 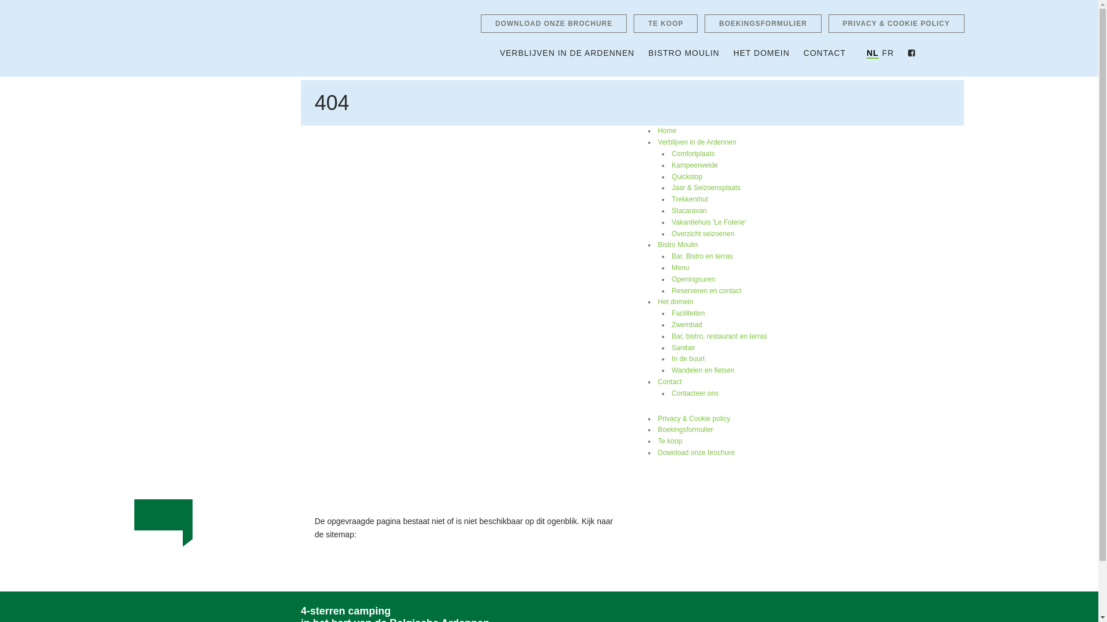 I want to click on Download onze brochure, so click(x=696, y=453).